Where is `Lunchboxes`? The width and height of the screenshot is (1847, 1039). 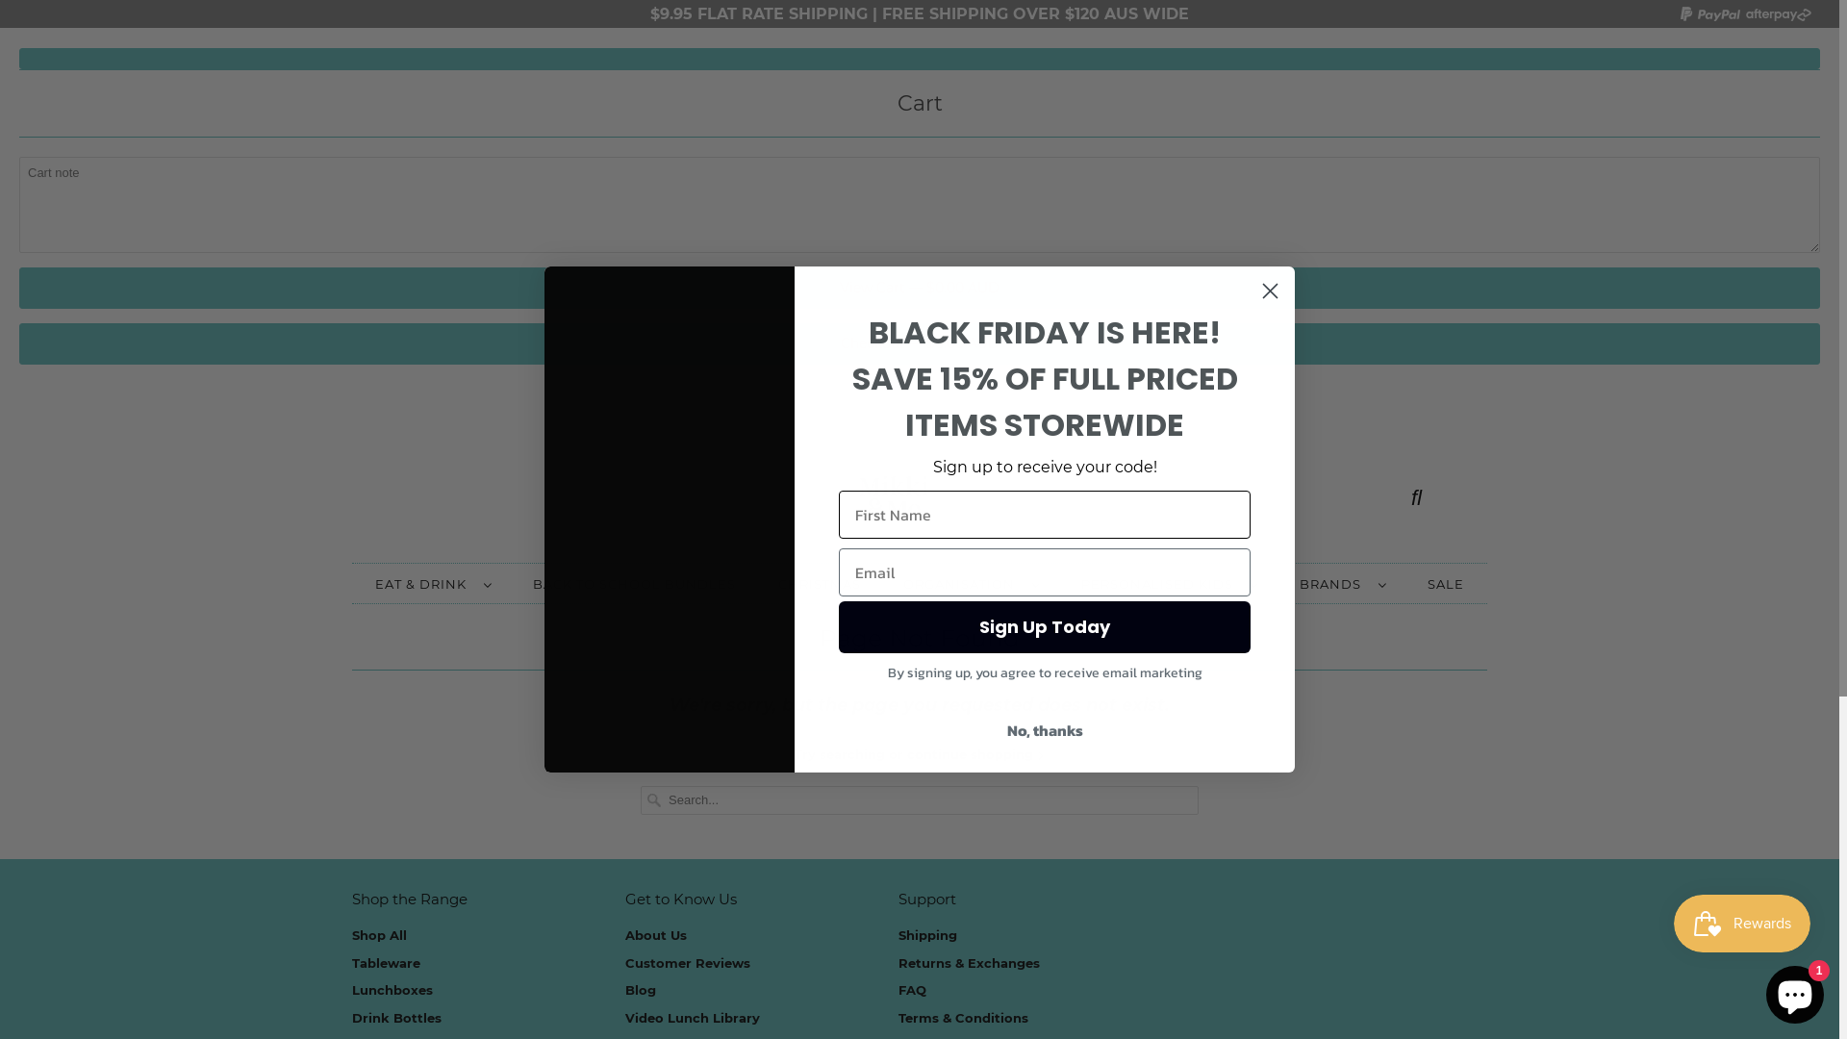
Lunchboxes is located at coordinates (392, 990).